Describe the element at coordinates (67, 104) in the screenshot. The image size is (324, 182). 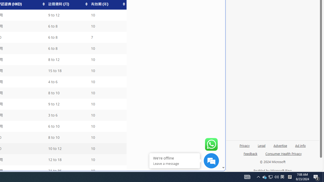
I see `9 to 12` at that location.